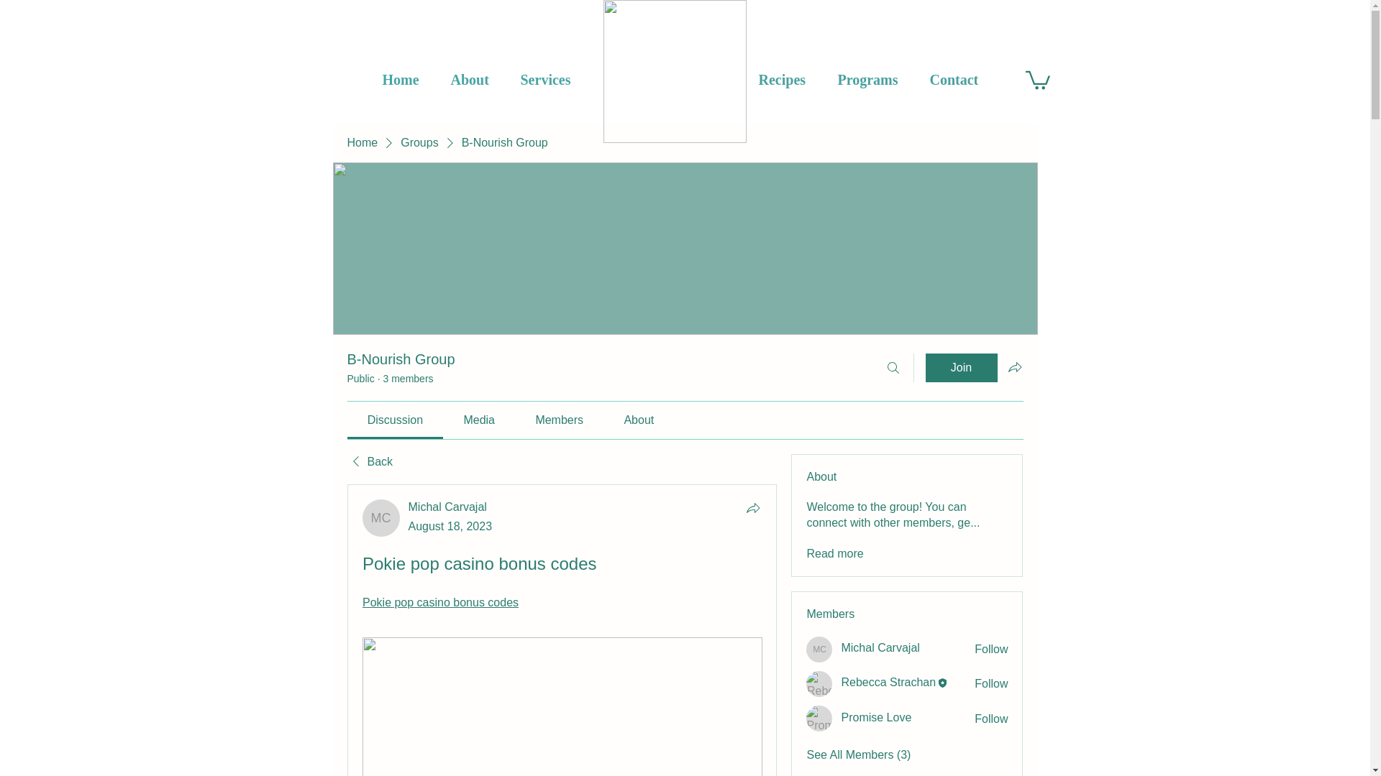 This screenshot has width=1381, height=776. Describe the element at coordinates (554, 79) in the screenshot. I see `Services` at that location.